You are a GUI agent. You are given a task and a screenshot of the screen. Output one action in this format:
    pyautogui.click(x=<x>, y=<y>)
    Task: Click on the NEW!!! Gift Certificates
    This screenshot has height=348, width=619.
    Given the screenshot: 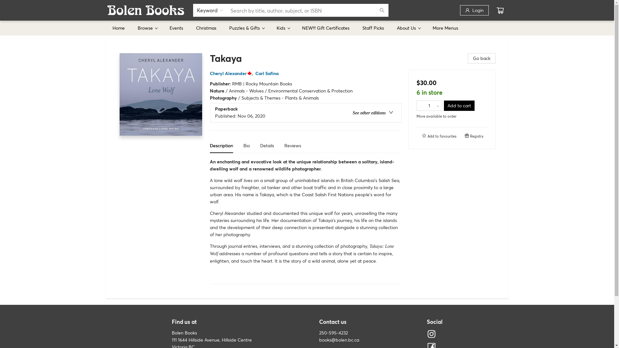 What is the action you would take?
    pyautogui.click(x=326, y=28)
    